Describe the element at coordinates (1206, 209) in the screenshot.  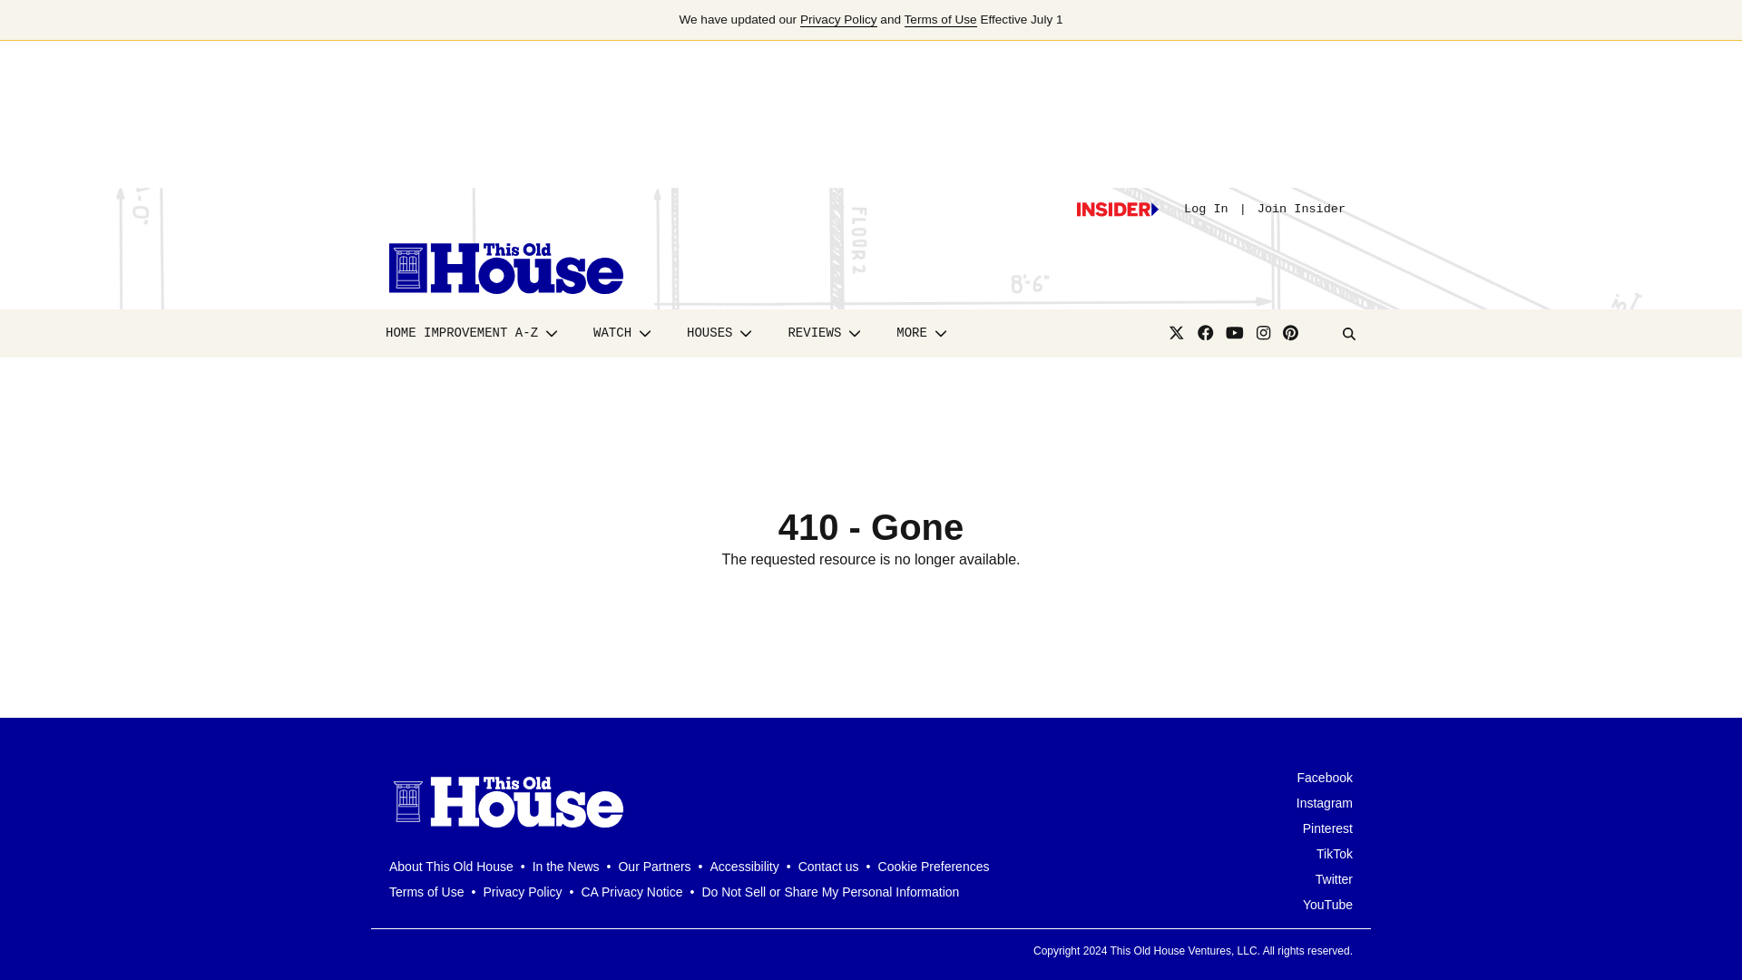
I see `Log In` at that location.